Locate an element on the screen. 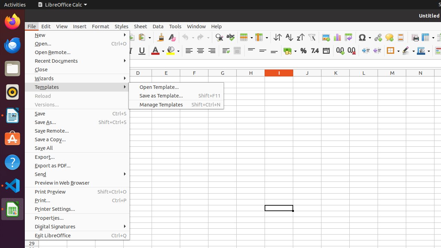 The width and height of the screenshot is (441, 248). Paste is located at coordinates (144, 37).